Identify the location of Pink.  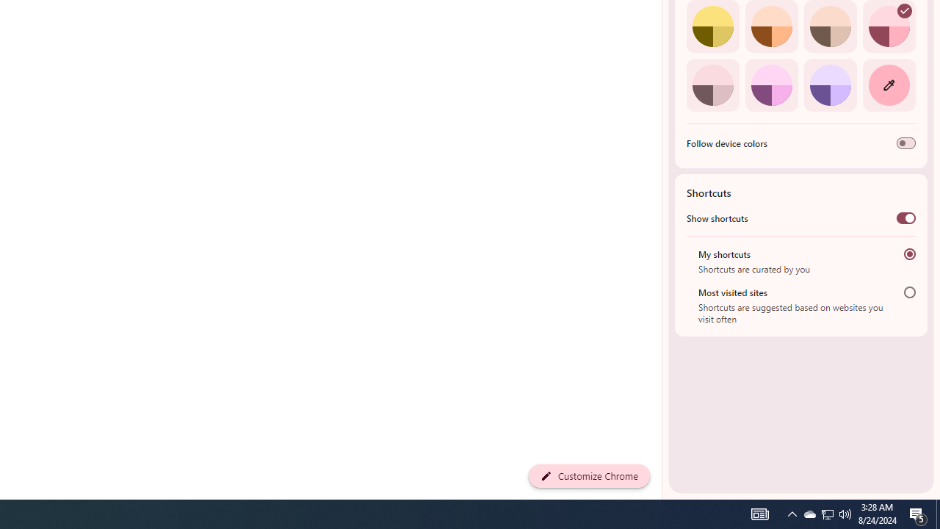
(712, 84).